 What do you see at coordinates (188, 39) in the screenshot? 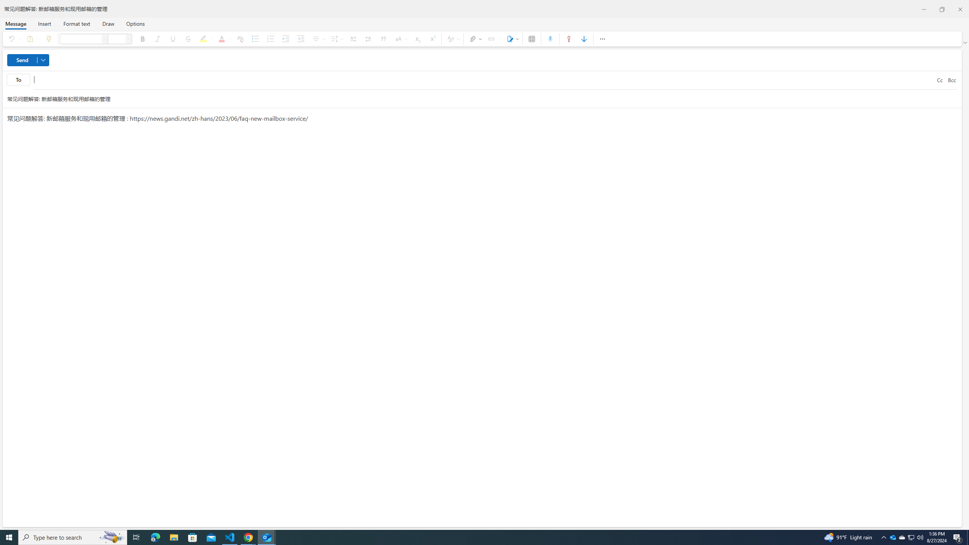
I see `Strikethrough` at bounding box center [188, 39].